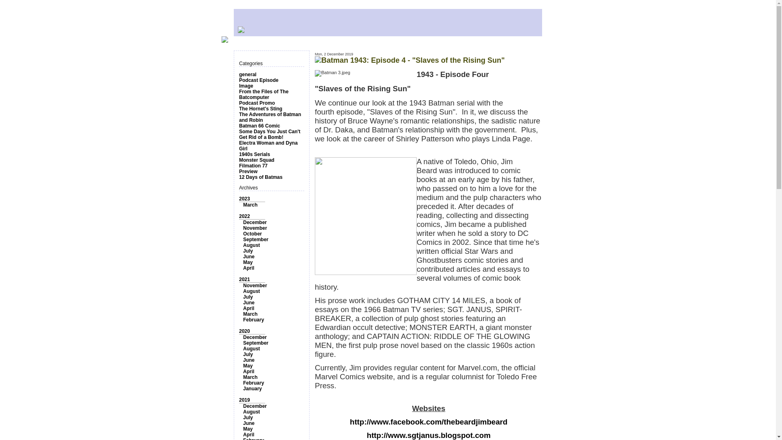 The height and width of the screenshot is (440, 782). What do you see at coordinates (270, 134) in the screenshot?
I see `Some Days You Just Can't Get Rid of a Bomb!` at bounding box center [270, 134].